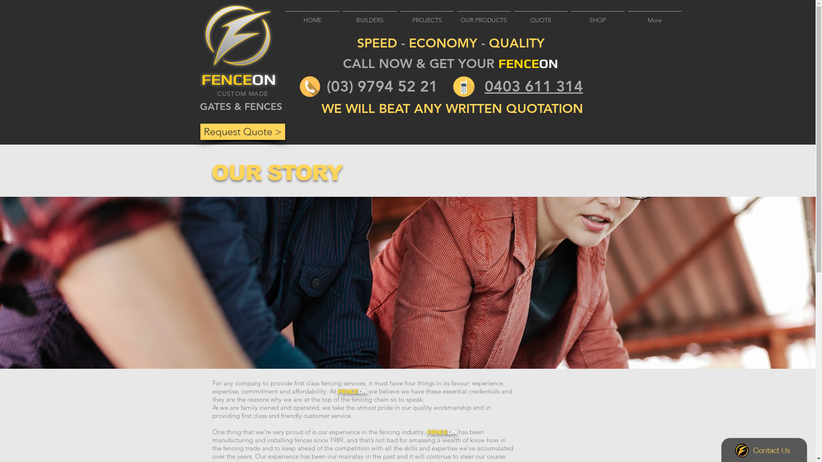 This screenshot has height=462, width=822. I want to click on CALL NOW & GET YOUR FENCEON, so click(450, 64).